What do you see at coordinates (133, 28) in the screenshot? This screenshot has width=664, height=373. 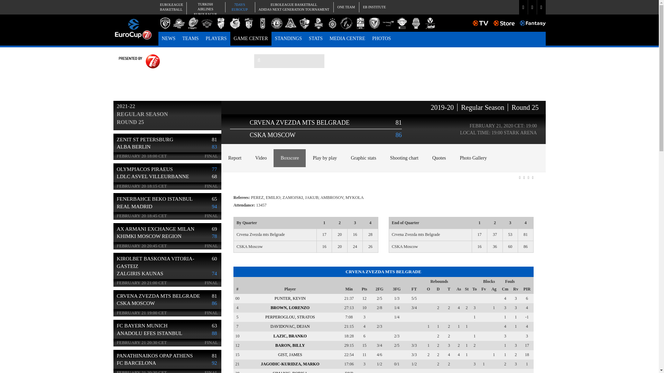 I see `7DAYS EuroCup` at bounding box center [133, 28].